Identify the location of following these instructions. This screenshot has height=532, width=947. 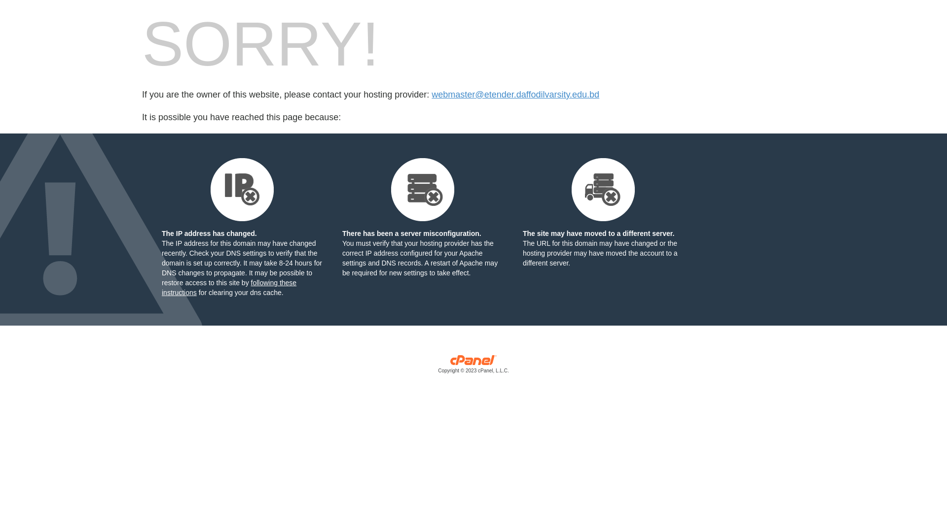
(229, 288).